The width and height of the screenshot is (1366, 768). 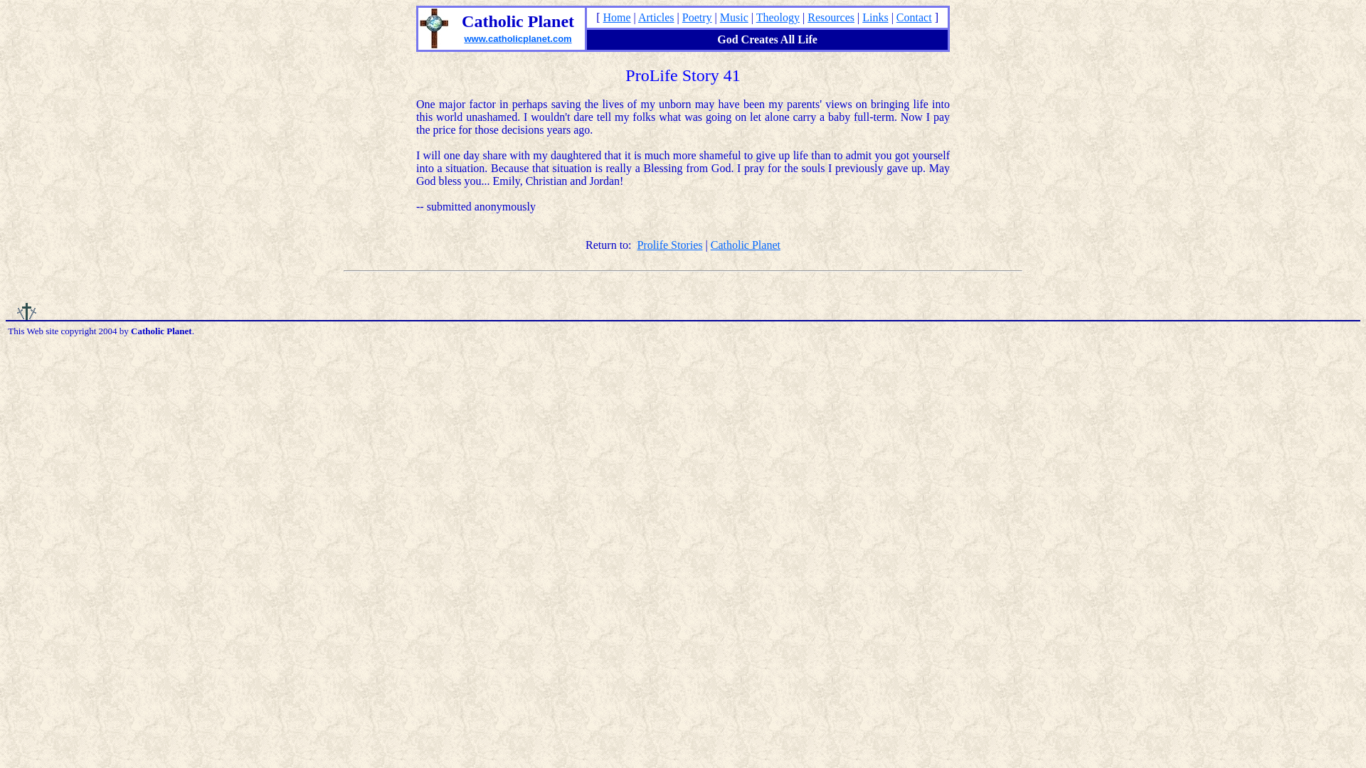 I want to click on Home, so click(x=618, y=17).